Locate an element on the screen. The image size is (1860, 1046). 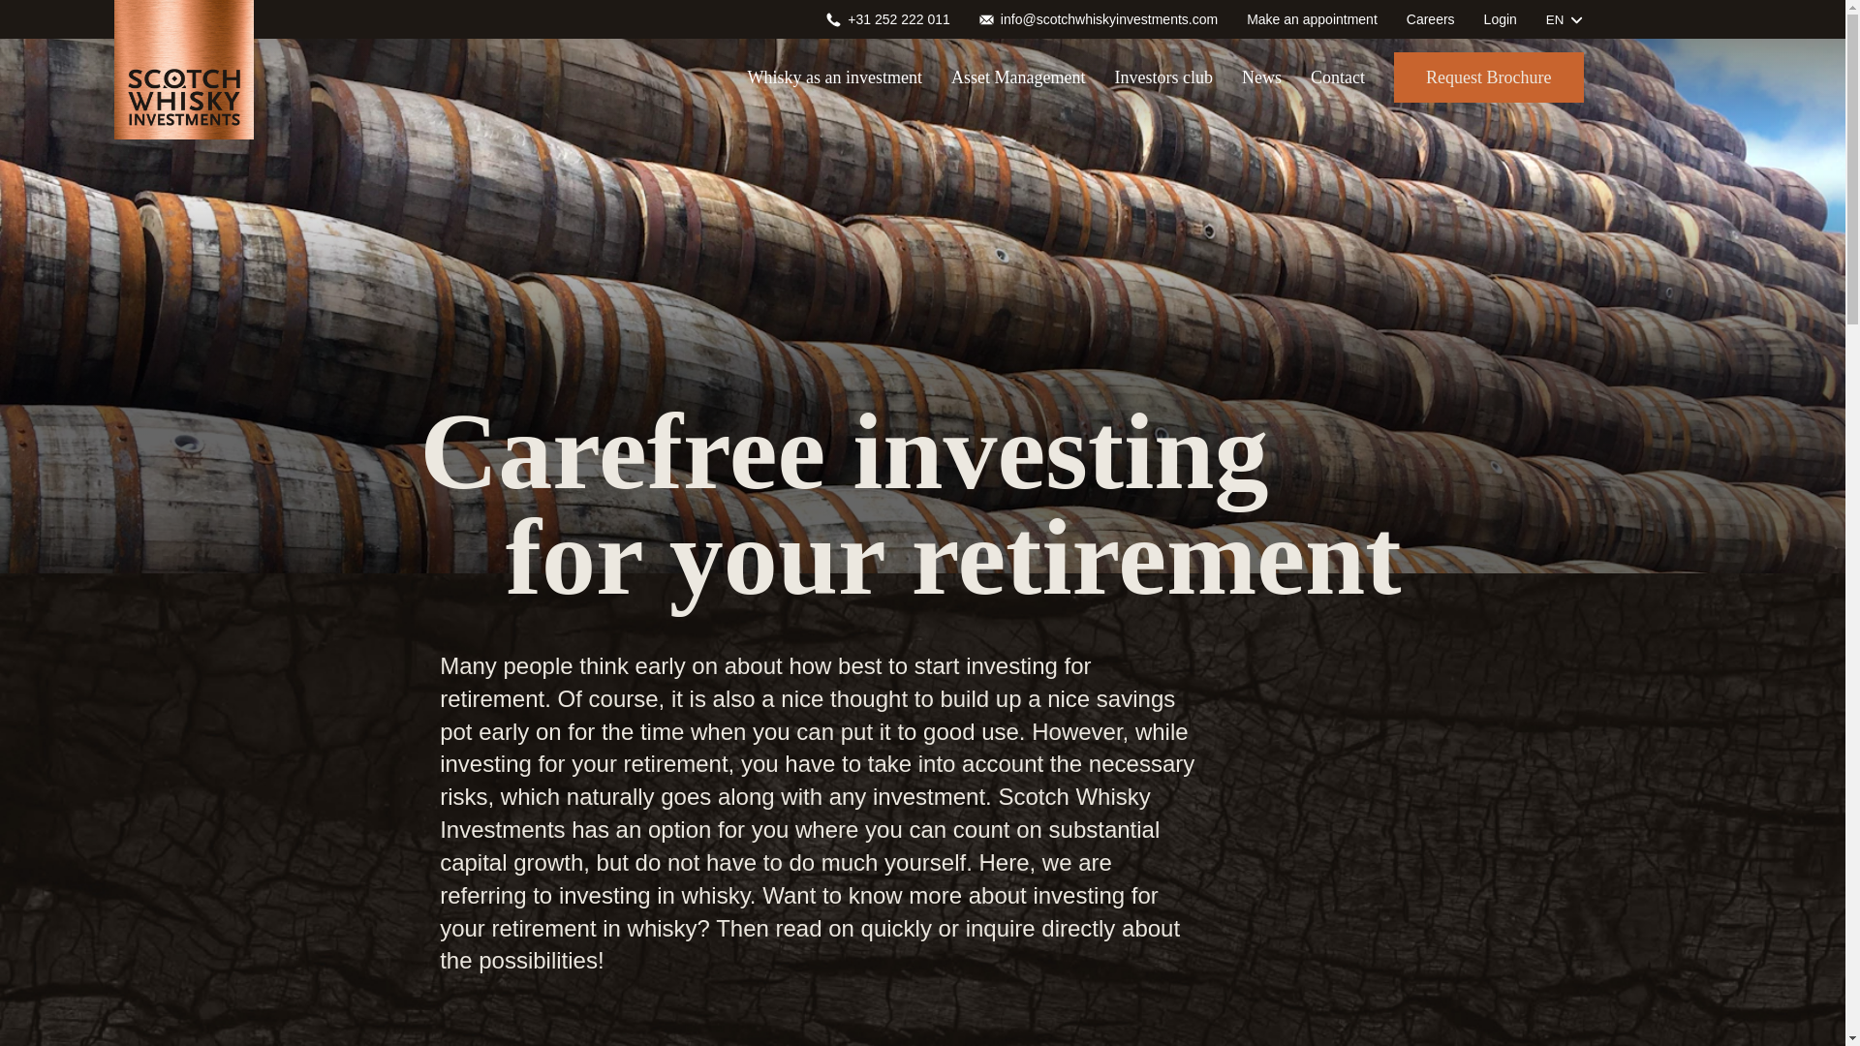
Contact is located at coordinates (1338, 77).